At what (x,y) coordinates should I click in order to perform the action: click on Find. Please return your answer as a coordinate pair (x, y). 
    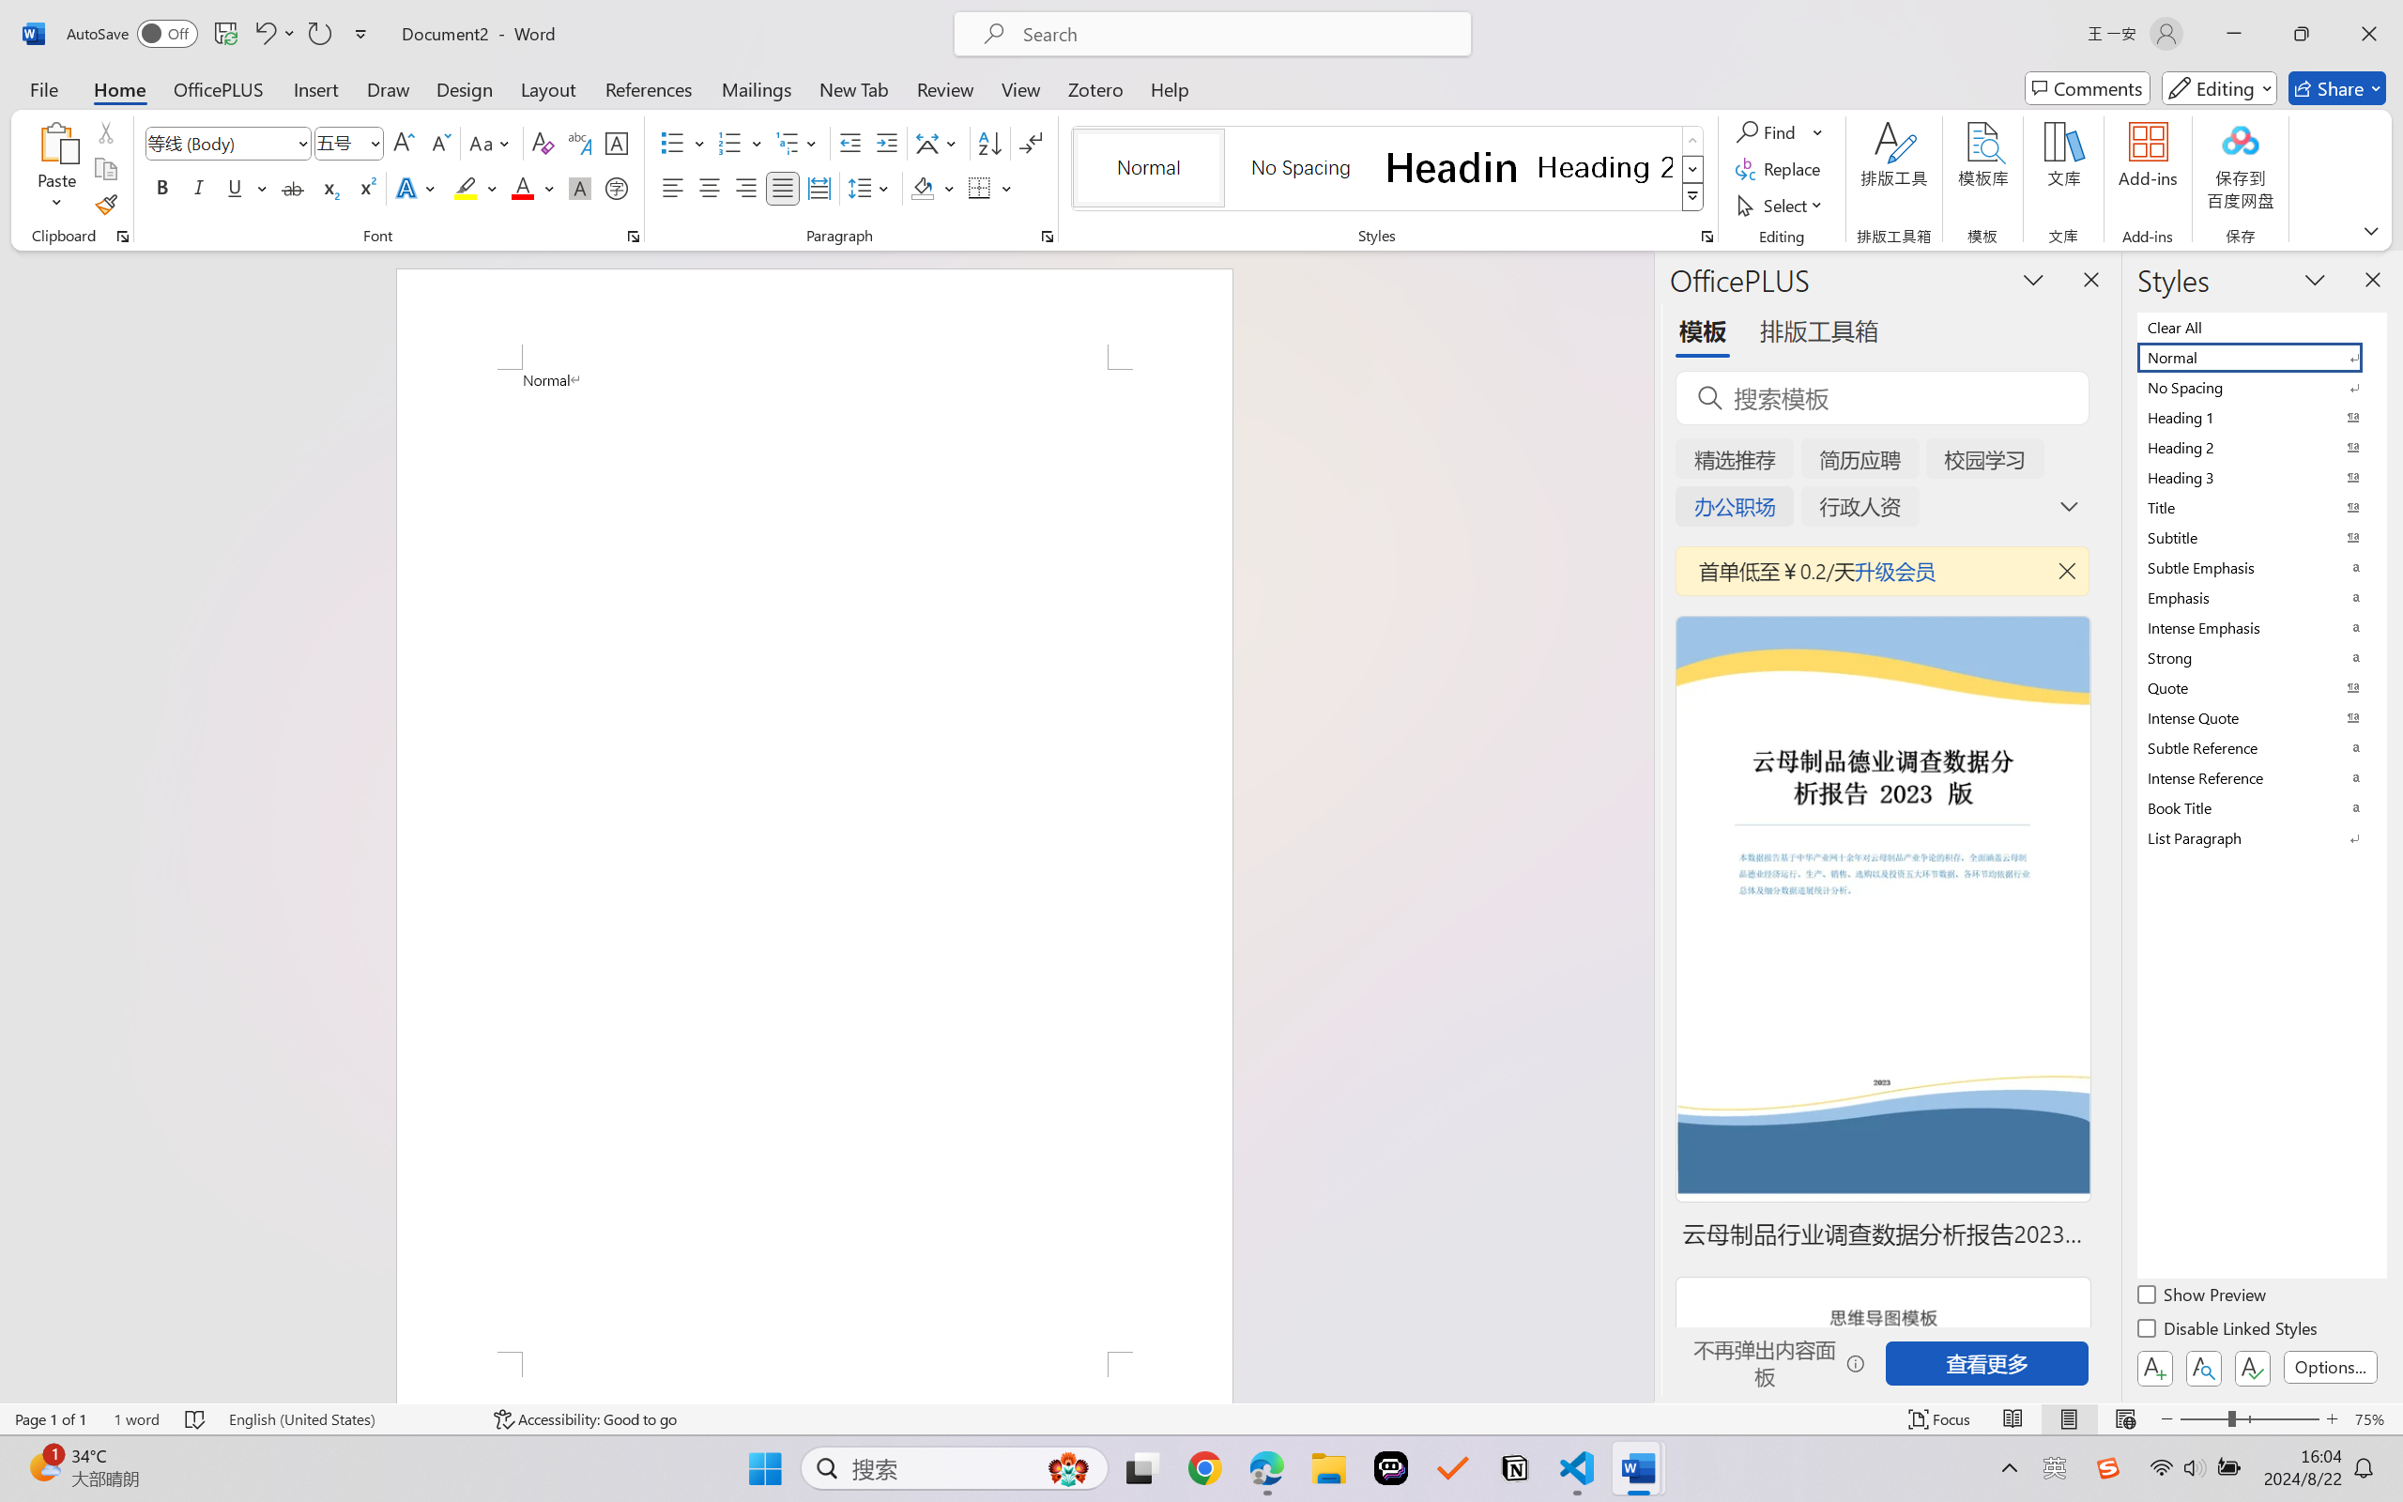
    Looking at the image, I should click on (1768, 131).